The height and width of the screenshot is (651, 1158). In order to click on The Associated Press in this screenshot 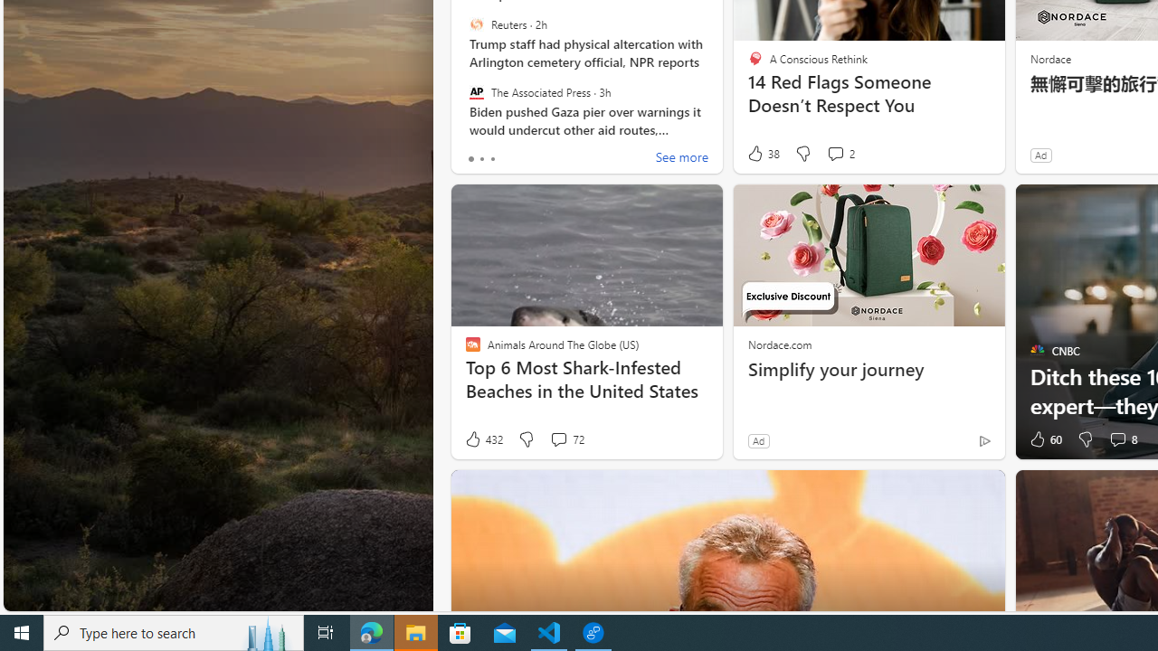, I will do `click(476, 91)`.